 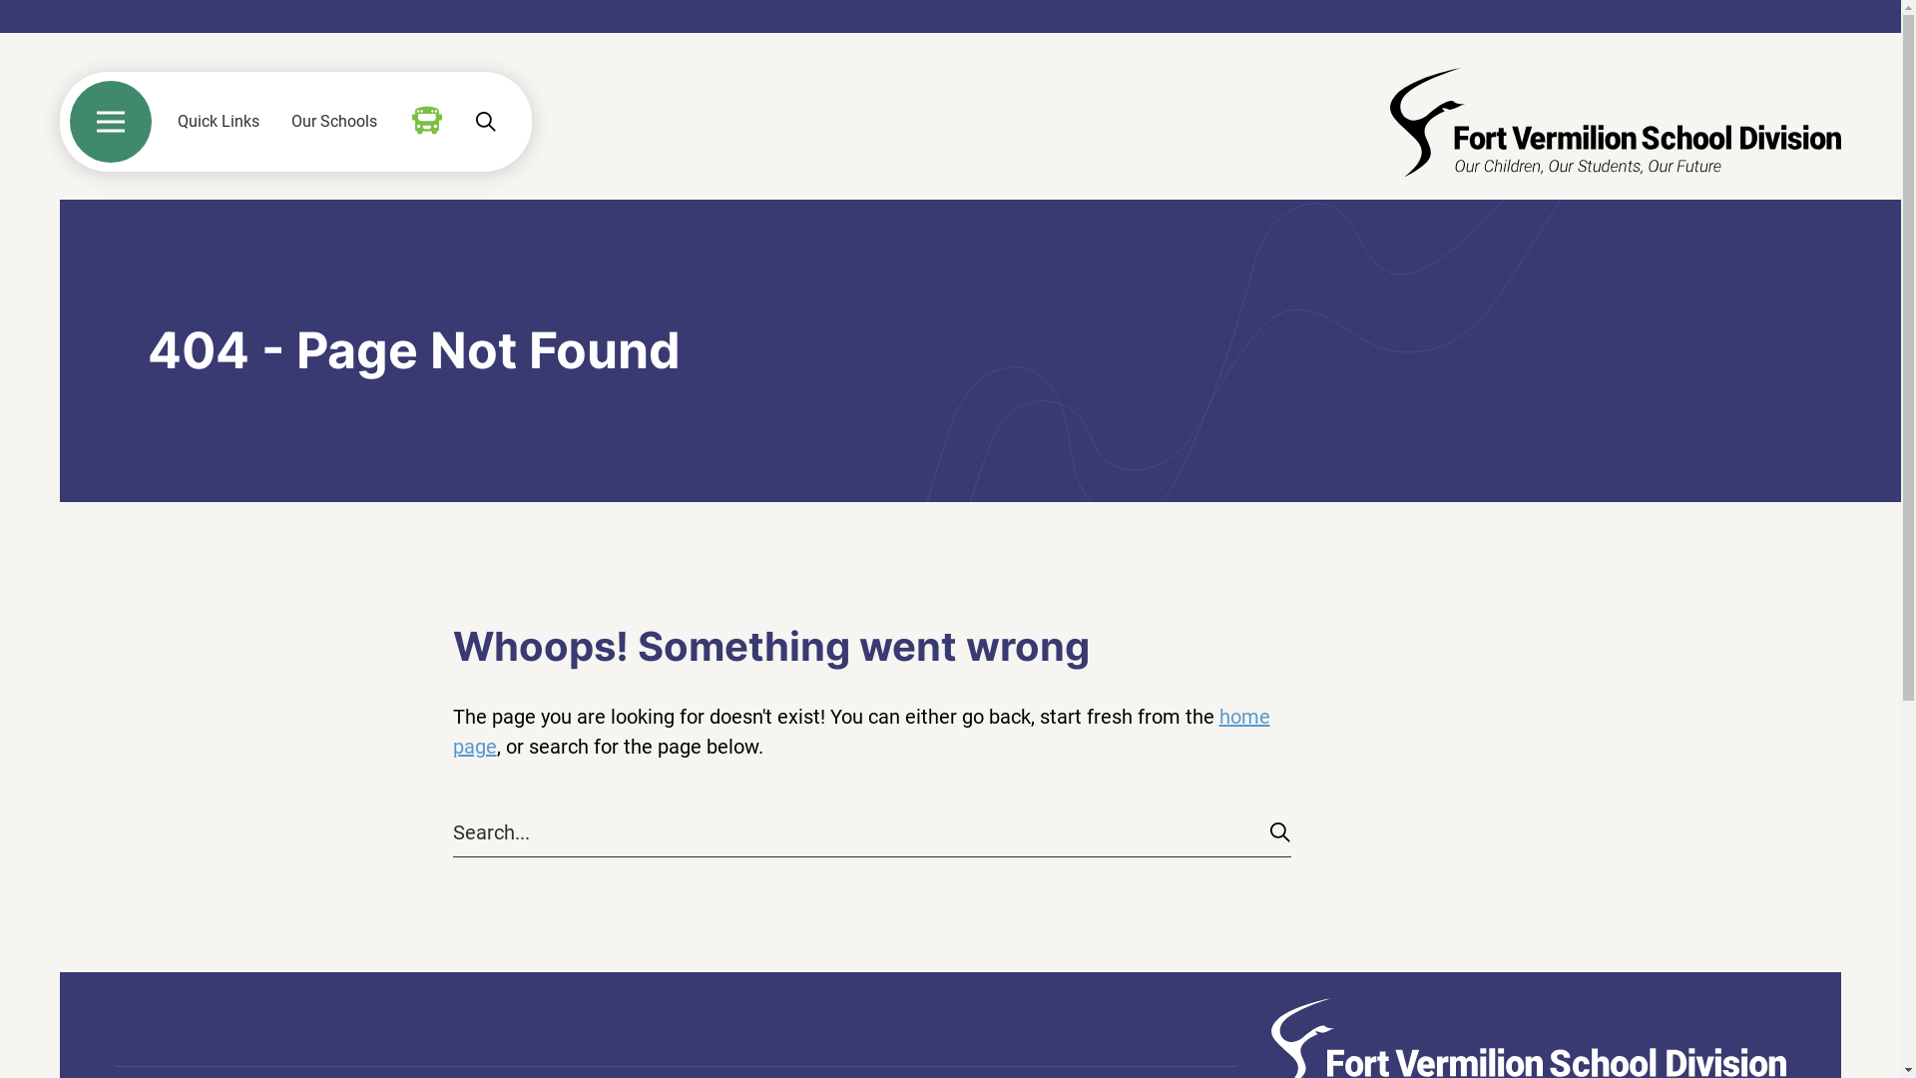 I want to click on Bus Status, so click(x=427, y=121).